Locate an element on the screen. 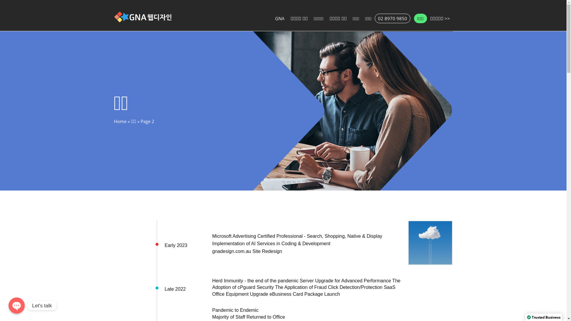  02 8970 9850 is located at coordinates (393, 18).